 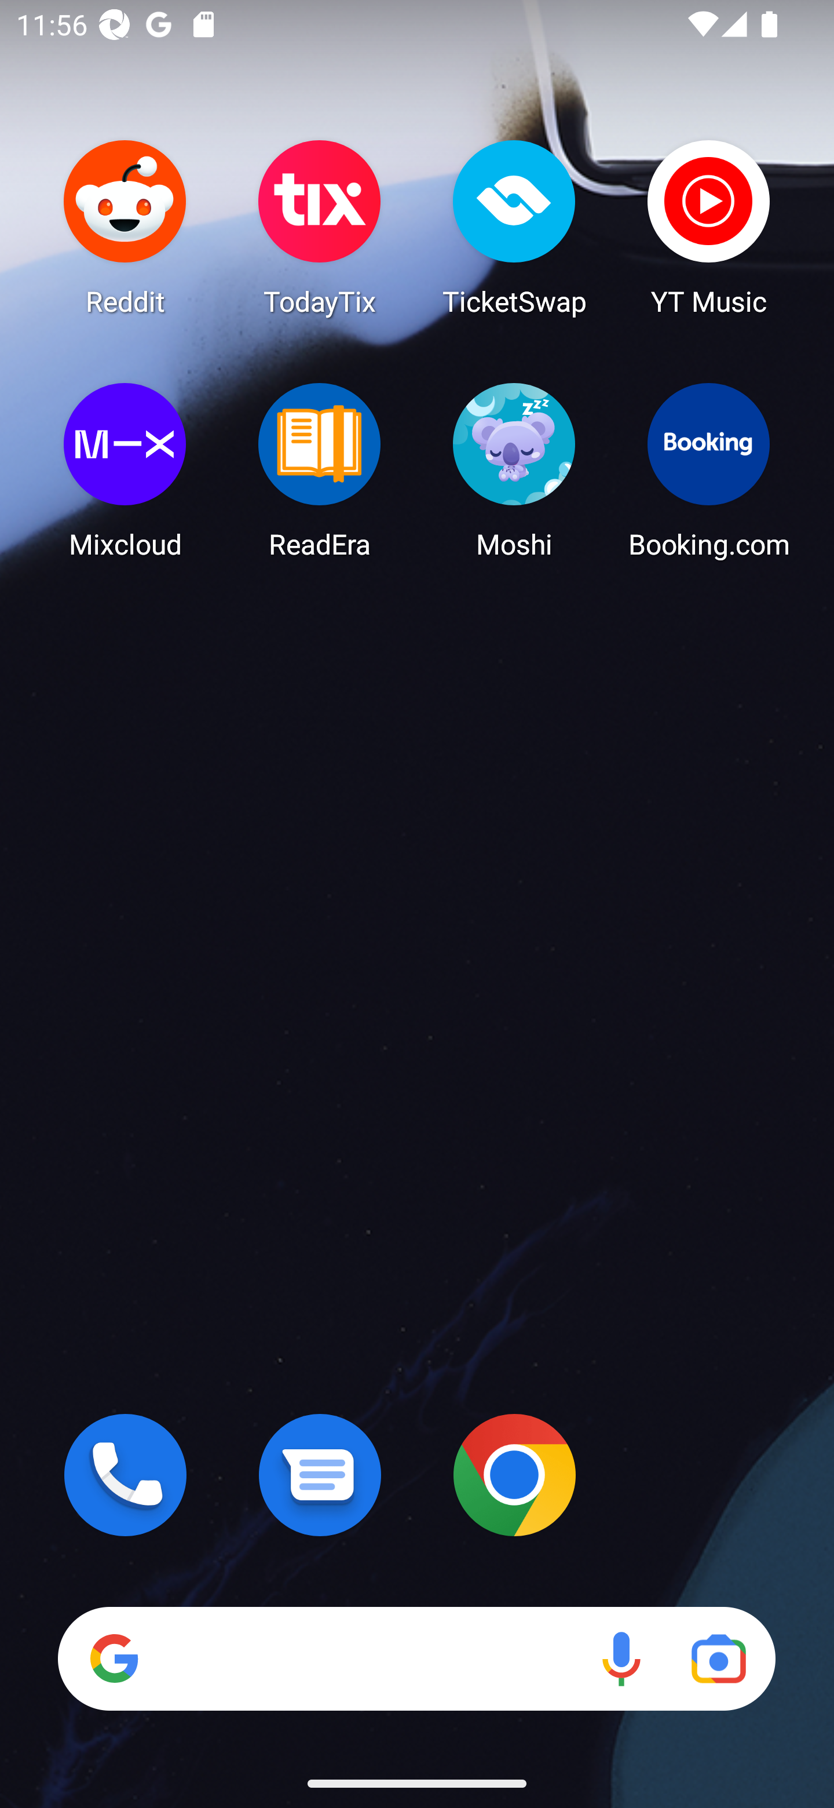 What do you see at coordinates (514, 227) in the screenshot?
I see `TicketSwap` at bounding box center [514, 227].